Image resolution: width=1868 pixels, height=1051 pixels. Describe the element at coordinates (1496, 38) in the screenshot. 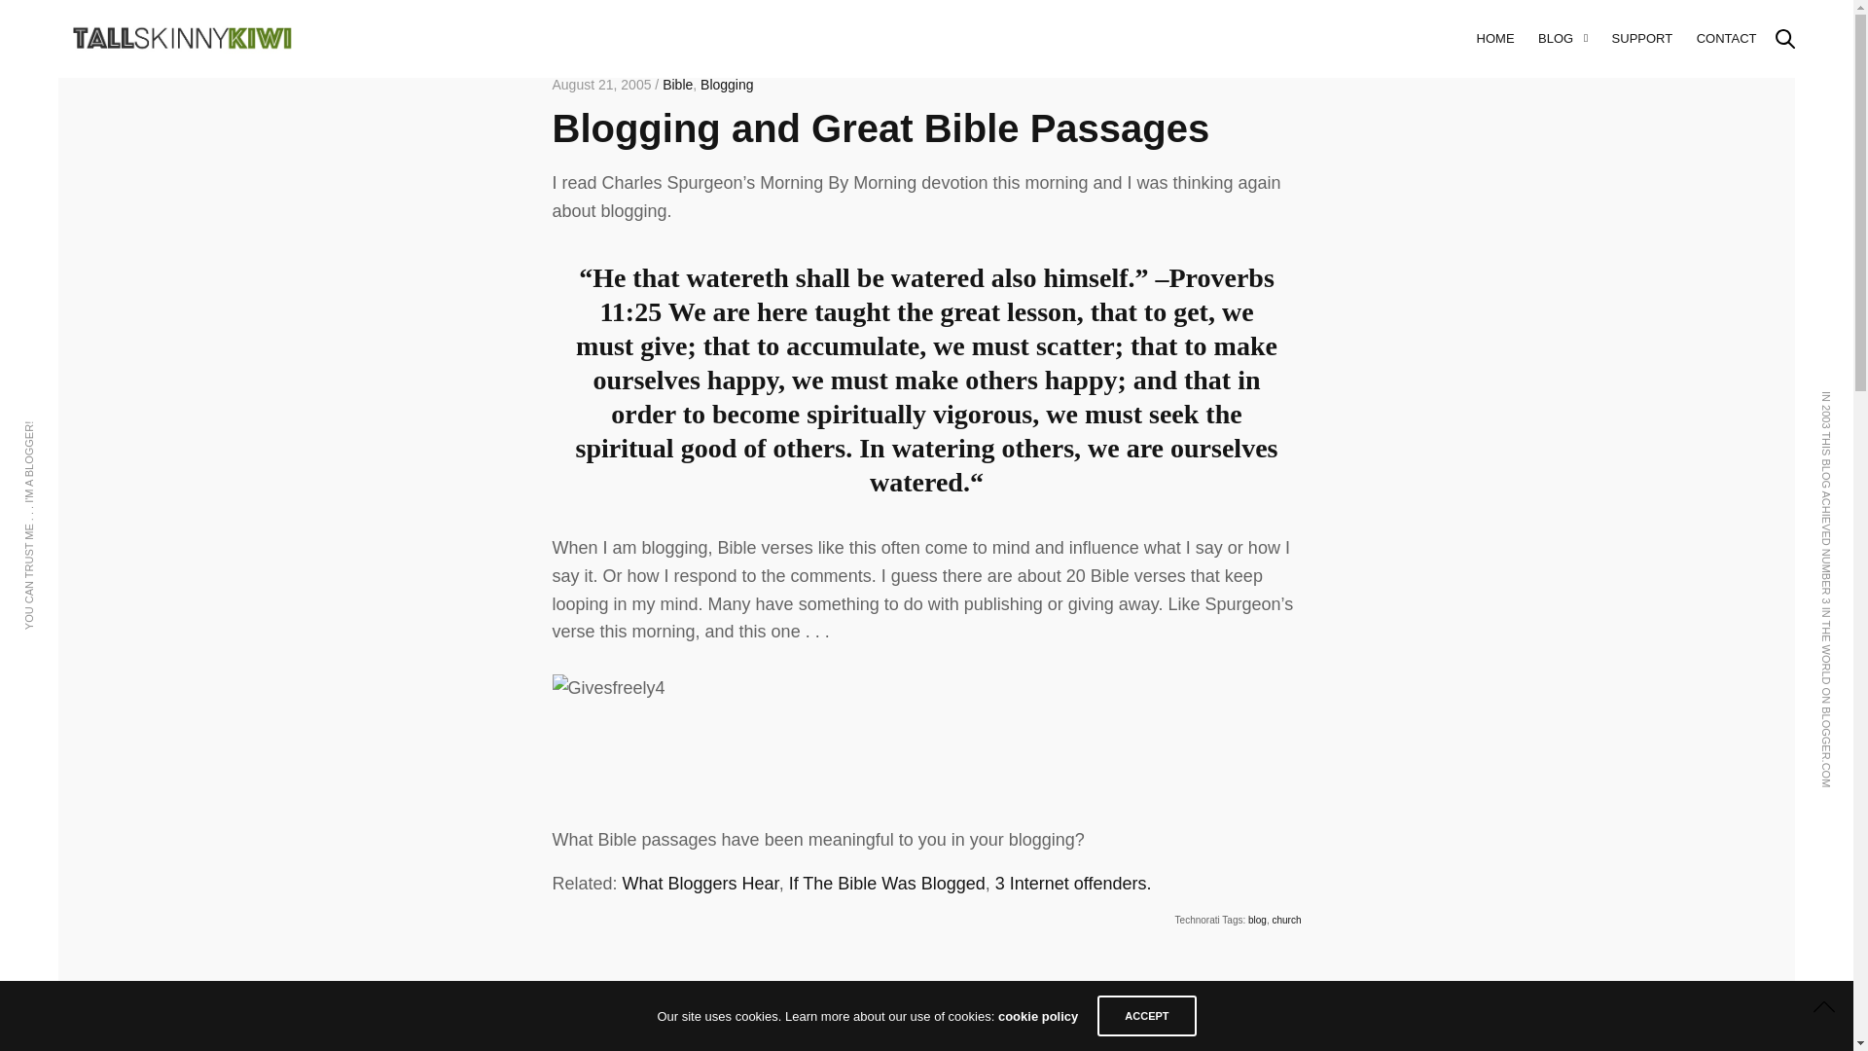

I see `HOME` at that location.